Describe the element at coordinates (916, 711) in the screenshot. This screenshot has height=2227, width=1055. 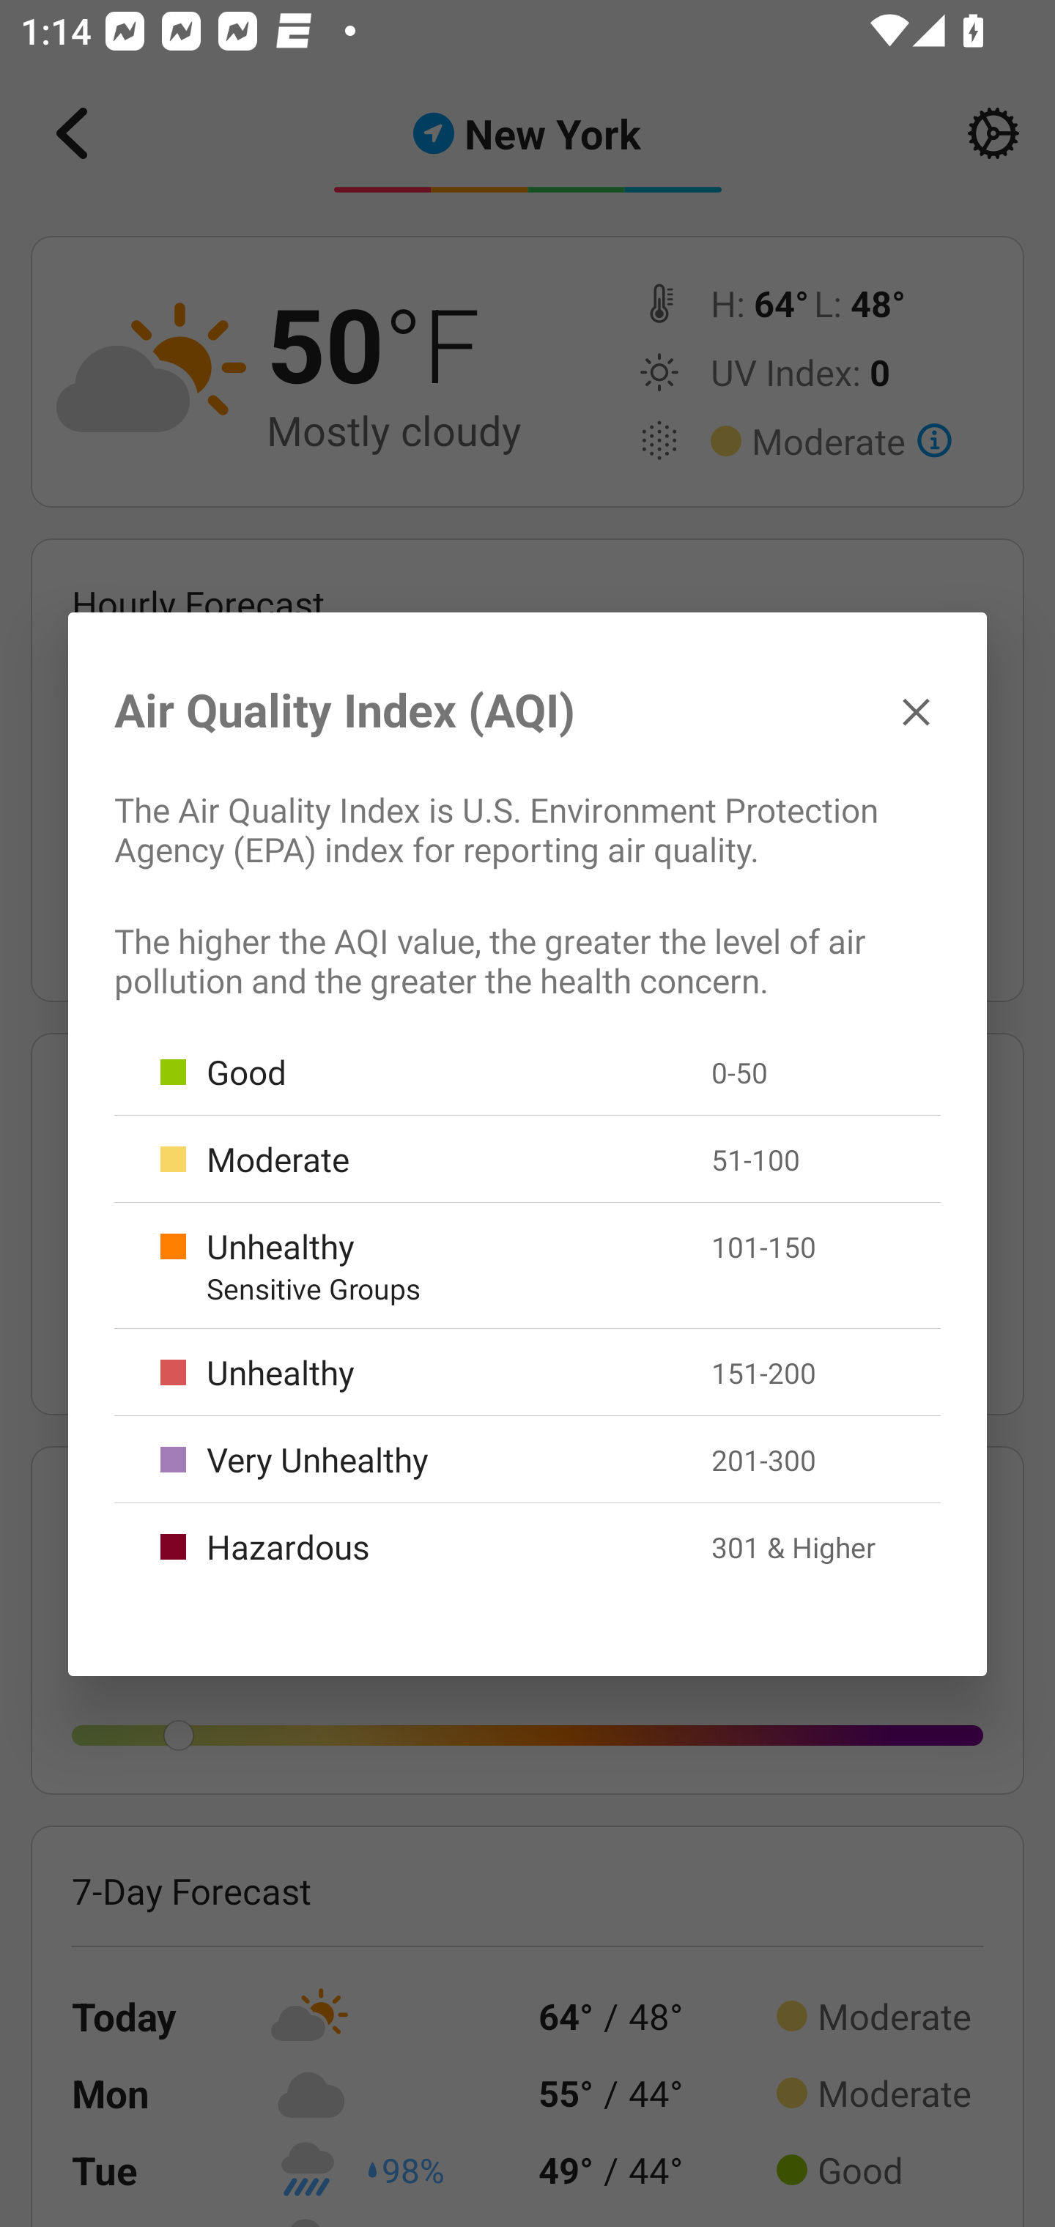
I see `✕` at that location.